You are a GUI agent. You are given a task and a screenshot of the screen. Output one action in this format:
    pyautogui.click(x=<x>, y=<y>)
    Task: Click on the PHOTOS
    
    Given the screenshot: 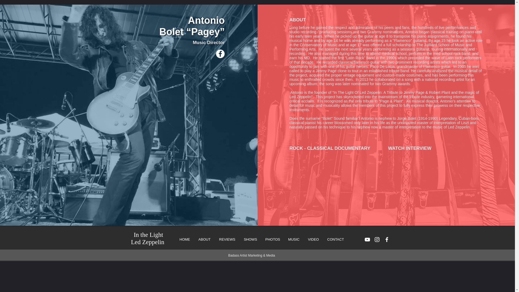 What is the action you would take?
    pyautogui.click(x=272, y=239)
    